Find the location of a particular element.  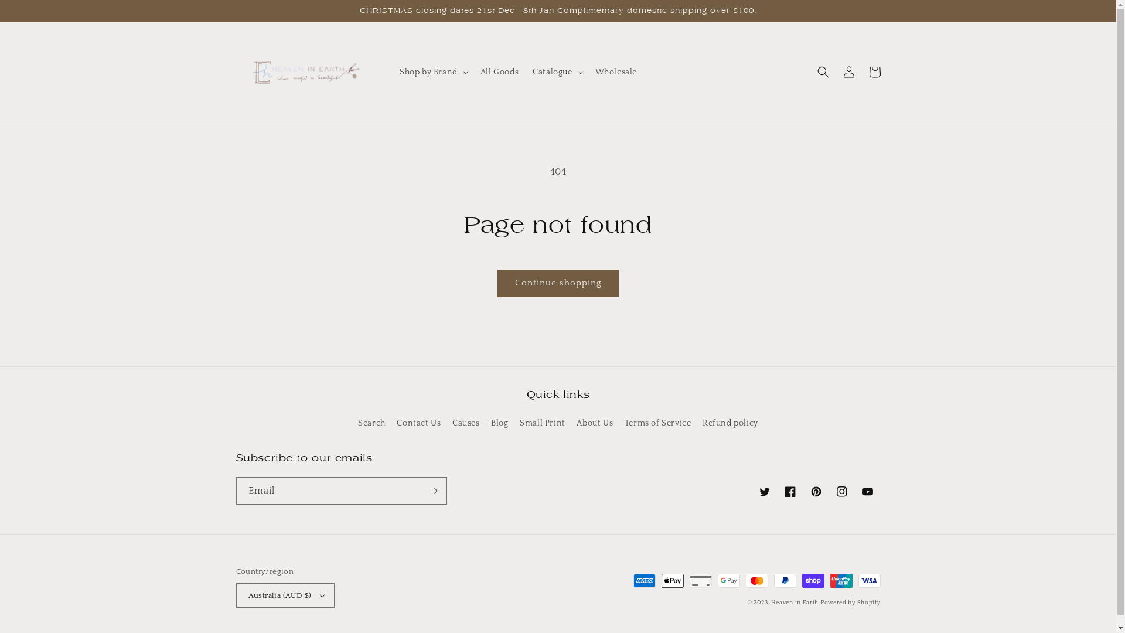

Continue shopping is located at coordinates (558, 284).